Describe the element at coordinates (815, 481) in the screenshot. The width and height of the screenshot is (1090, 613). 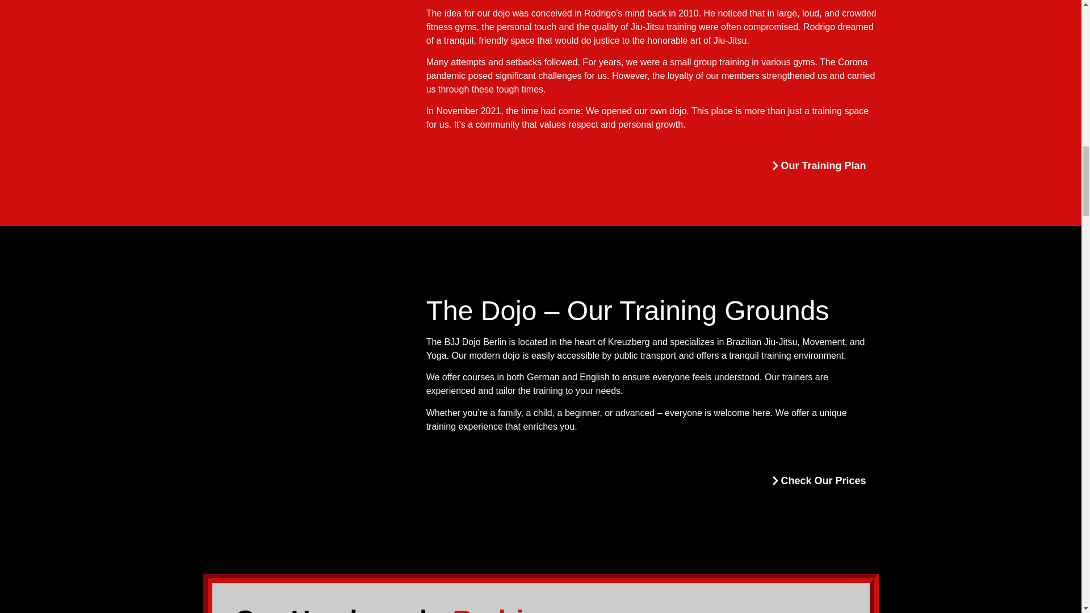
I see `Check Our Prices` at that location.